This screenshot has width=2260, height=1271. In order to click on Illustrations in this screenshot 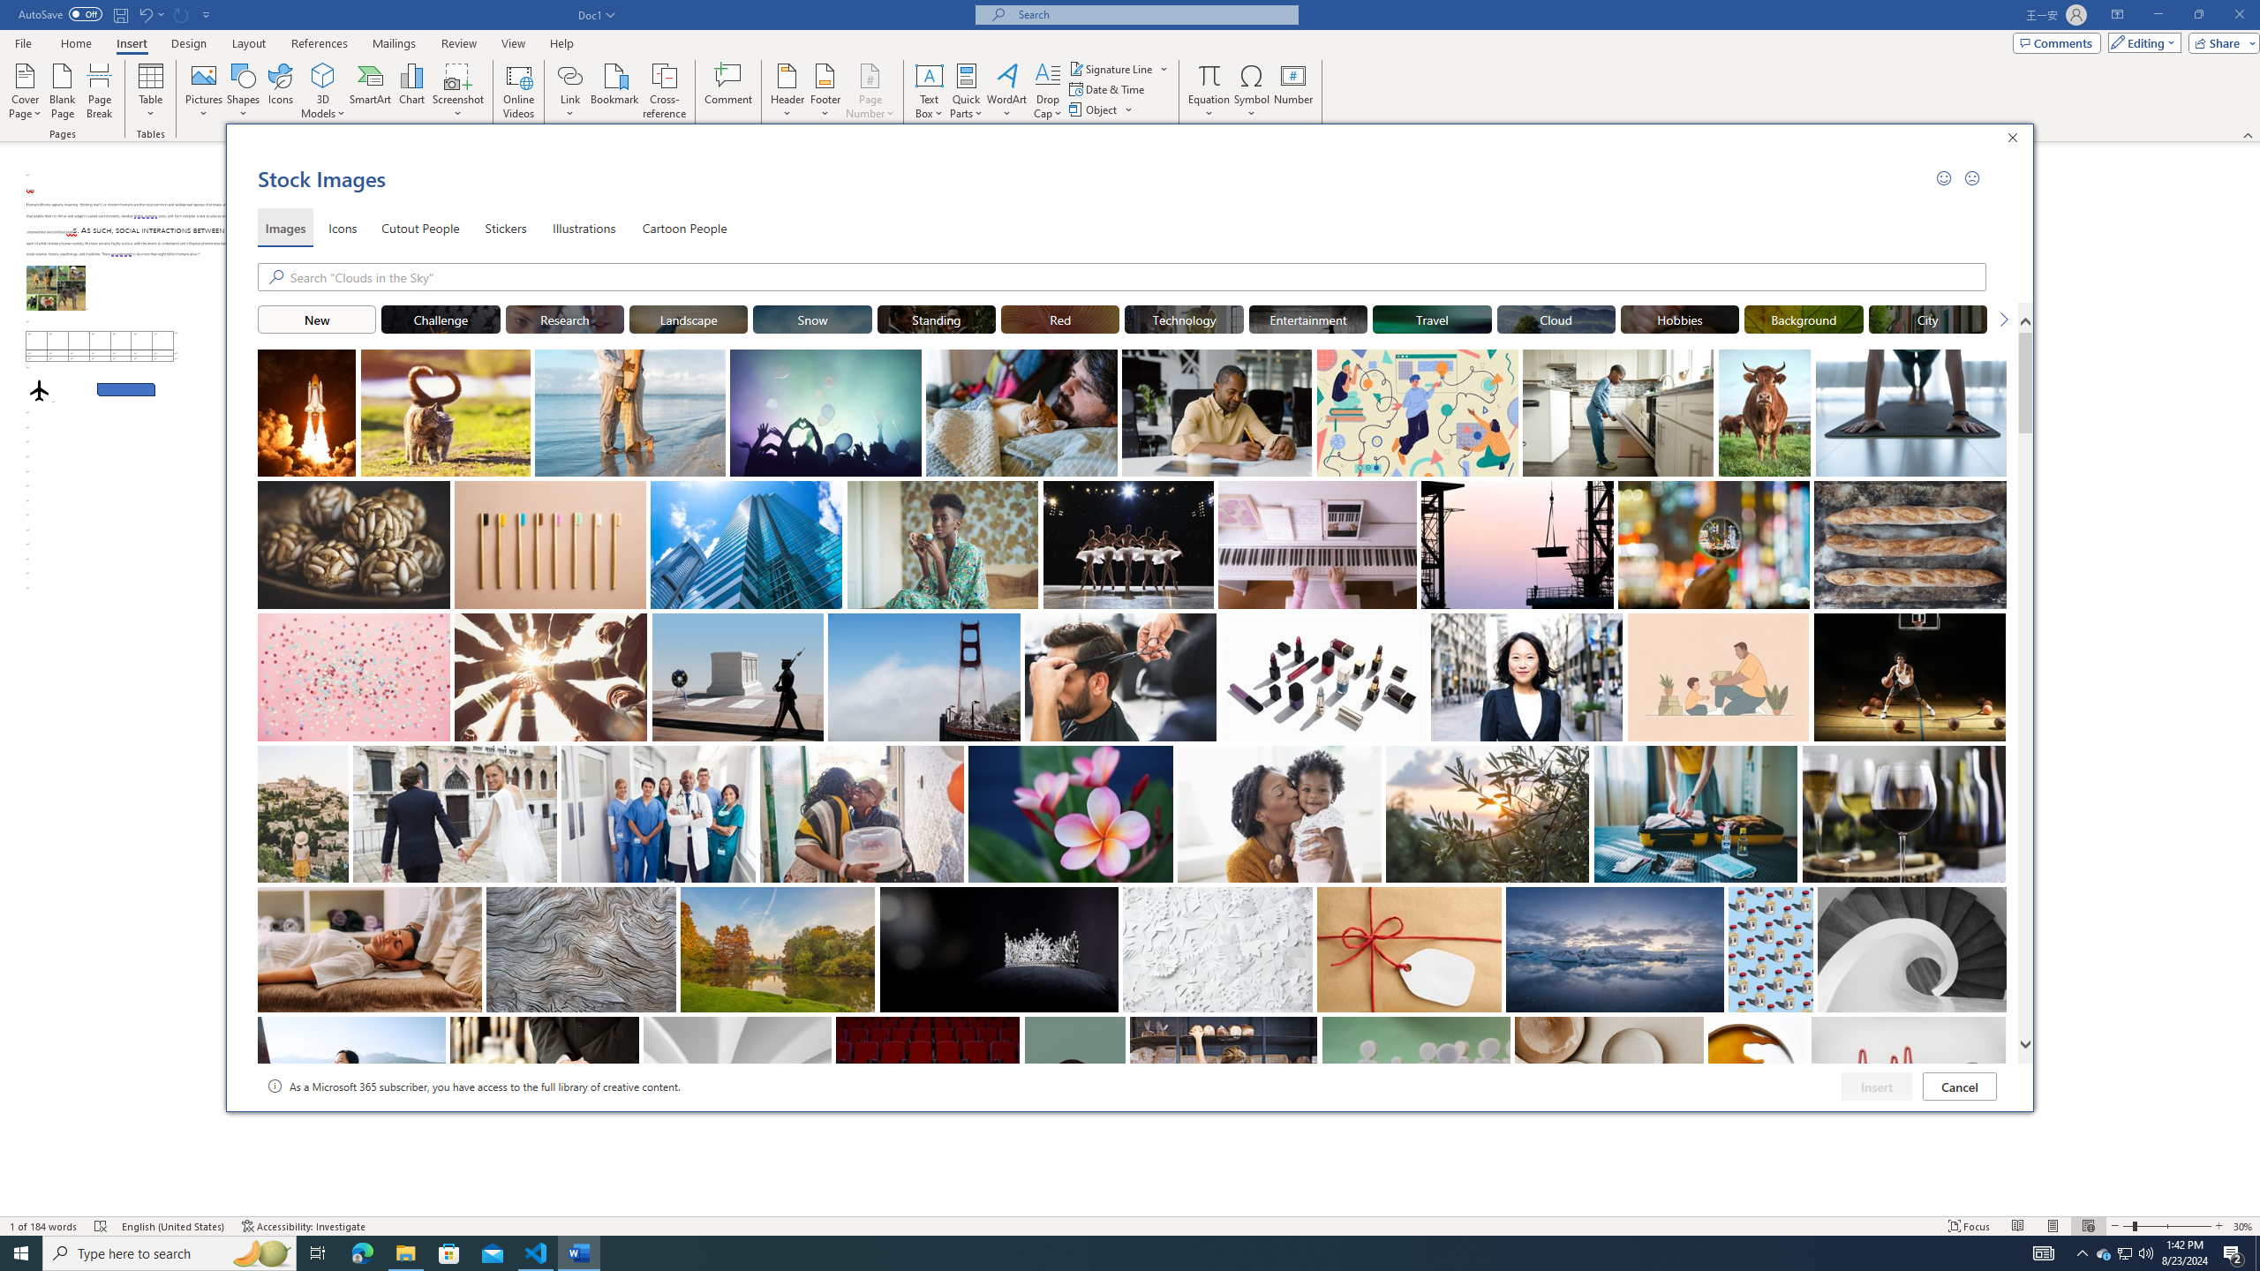, I will do `click(584, 228)`.